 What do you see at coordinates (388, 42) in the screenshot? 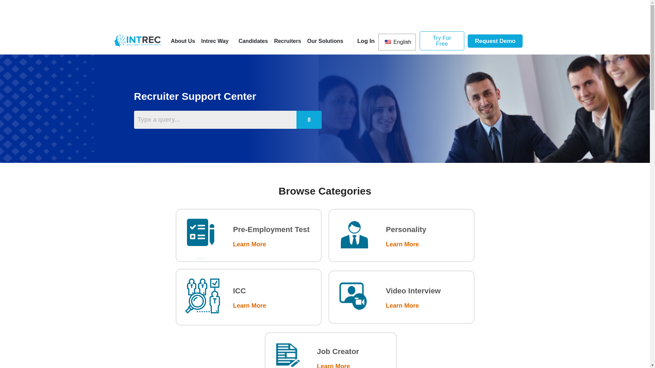
I see `English` at bounding box center [388, 42].